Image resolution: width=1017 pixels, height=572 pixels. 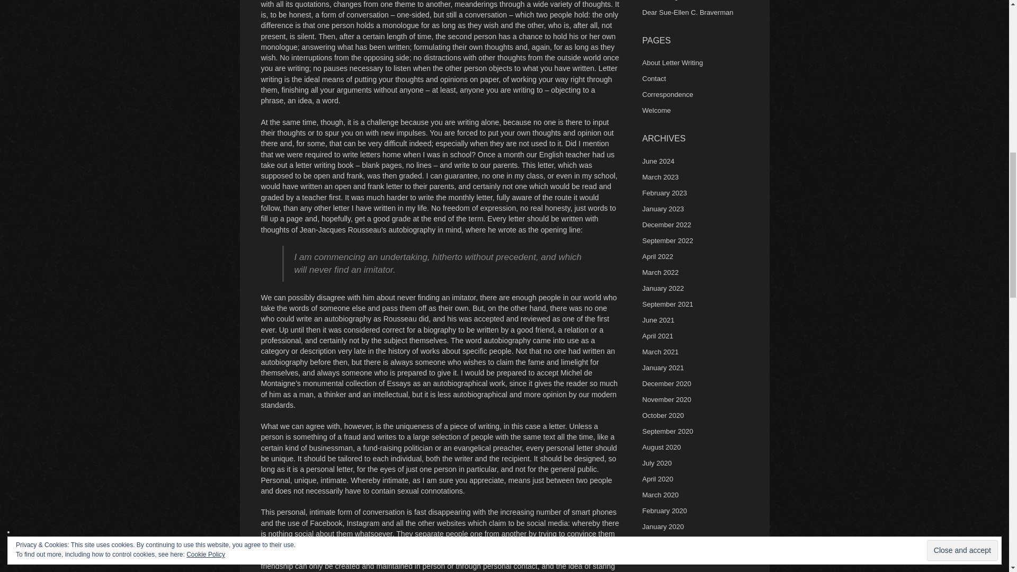 I want to click on Contact, so click(x=654, y=78).